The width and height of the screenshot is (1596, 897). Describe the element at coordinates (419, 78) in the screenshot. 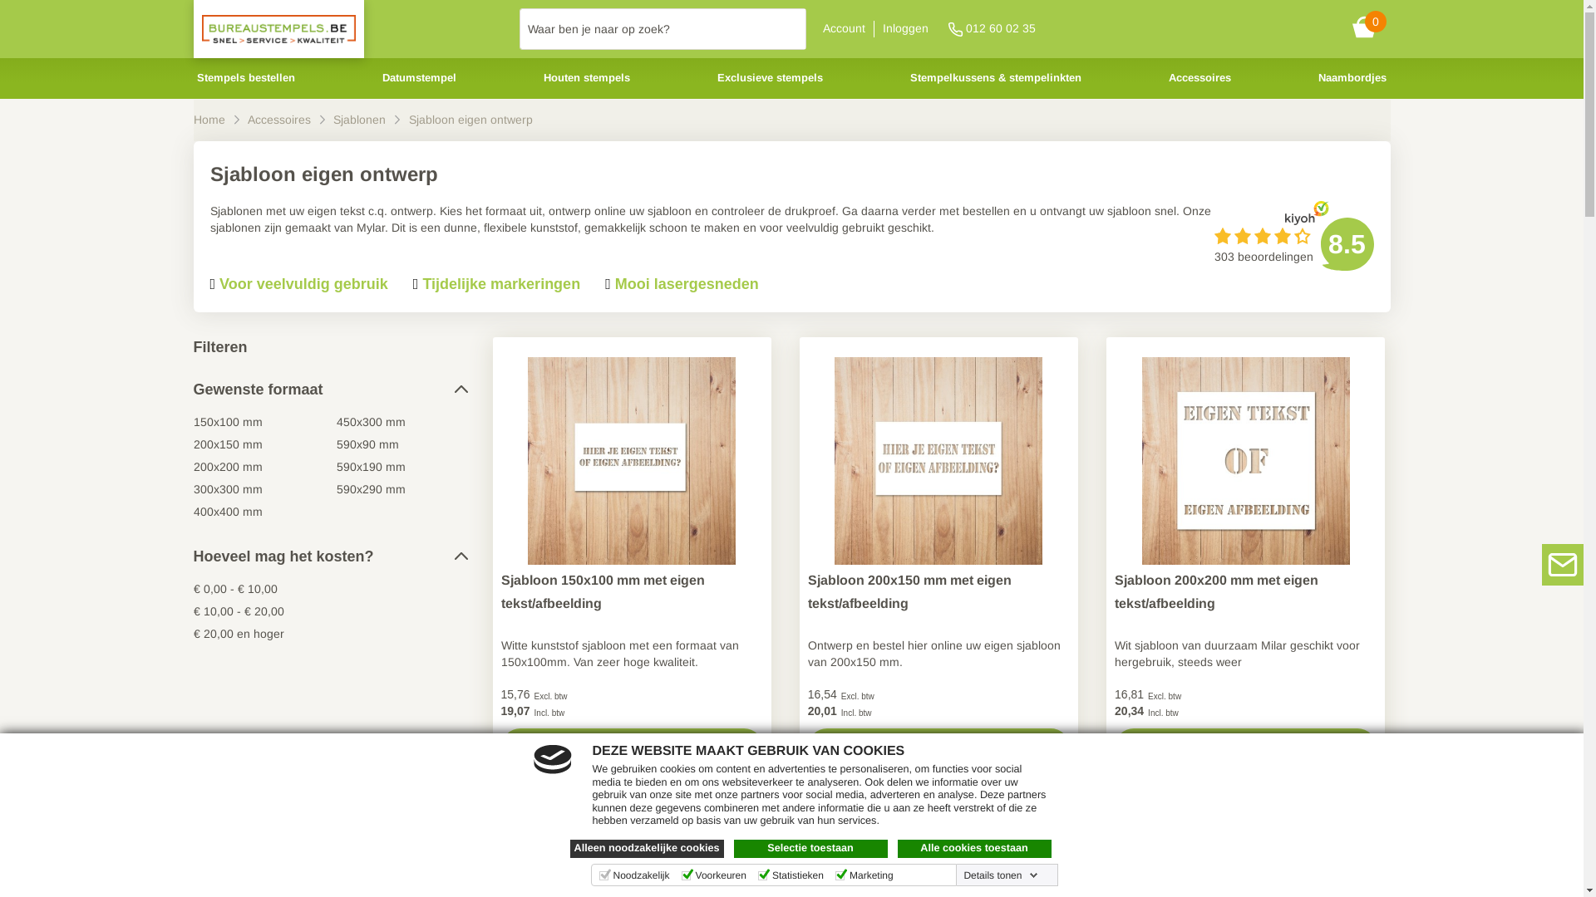

I see `Datumstempel` at that location.